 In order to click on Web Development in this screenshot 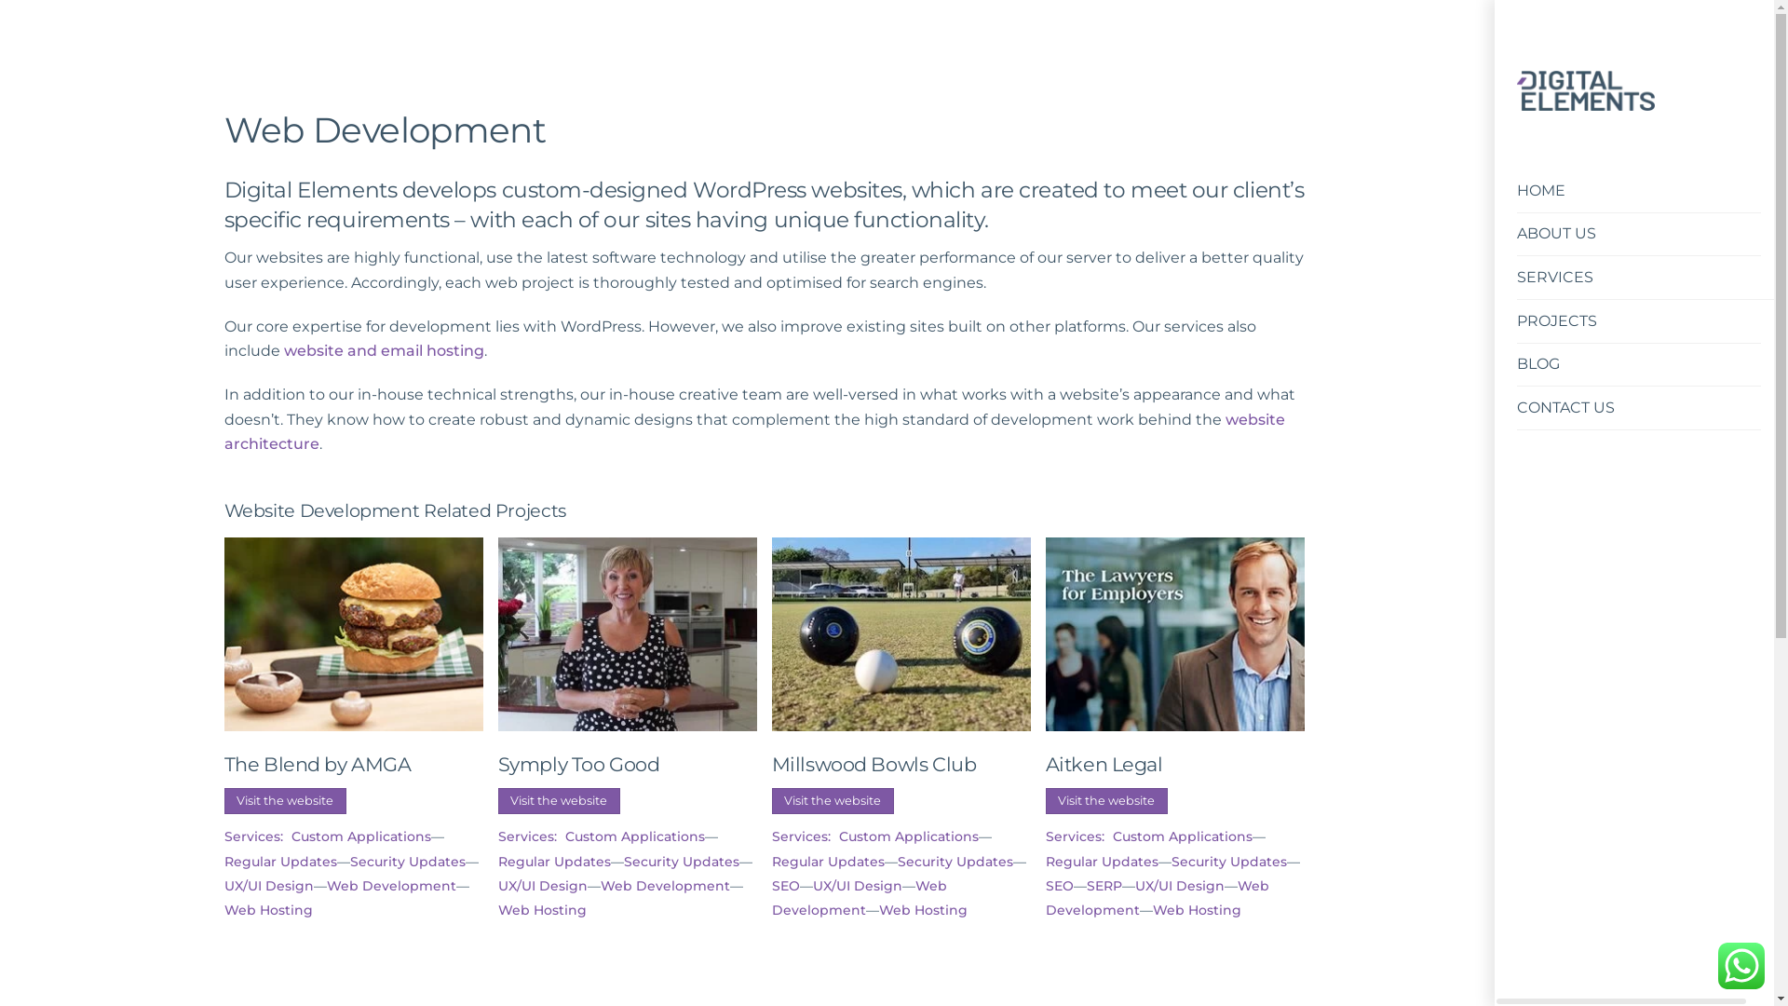, I will do `click(386, 130)`.